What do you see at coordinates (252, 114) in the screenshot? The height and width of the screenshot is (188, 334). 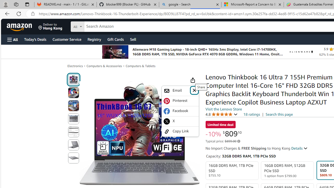 I see `18 ratings` at bounding box center [252, 114].